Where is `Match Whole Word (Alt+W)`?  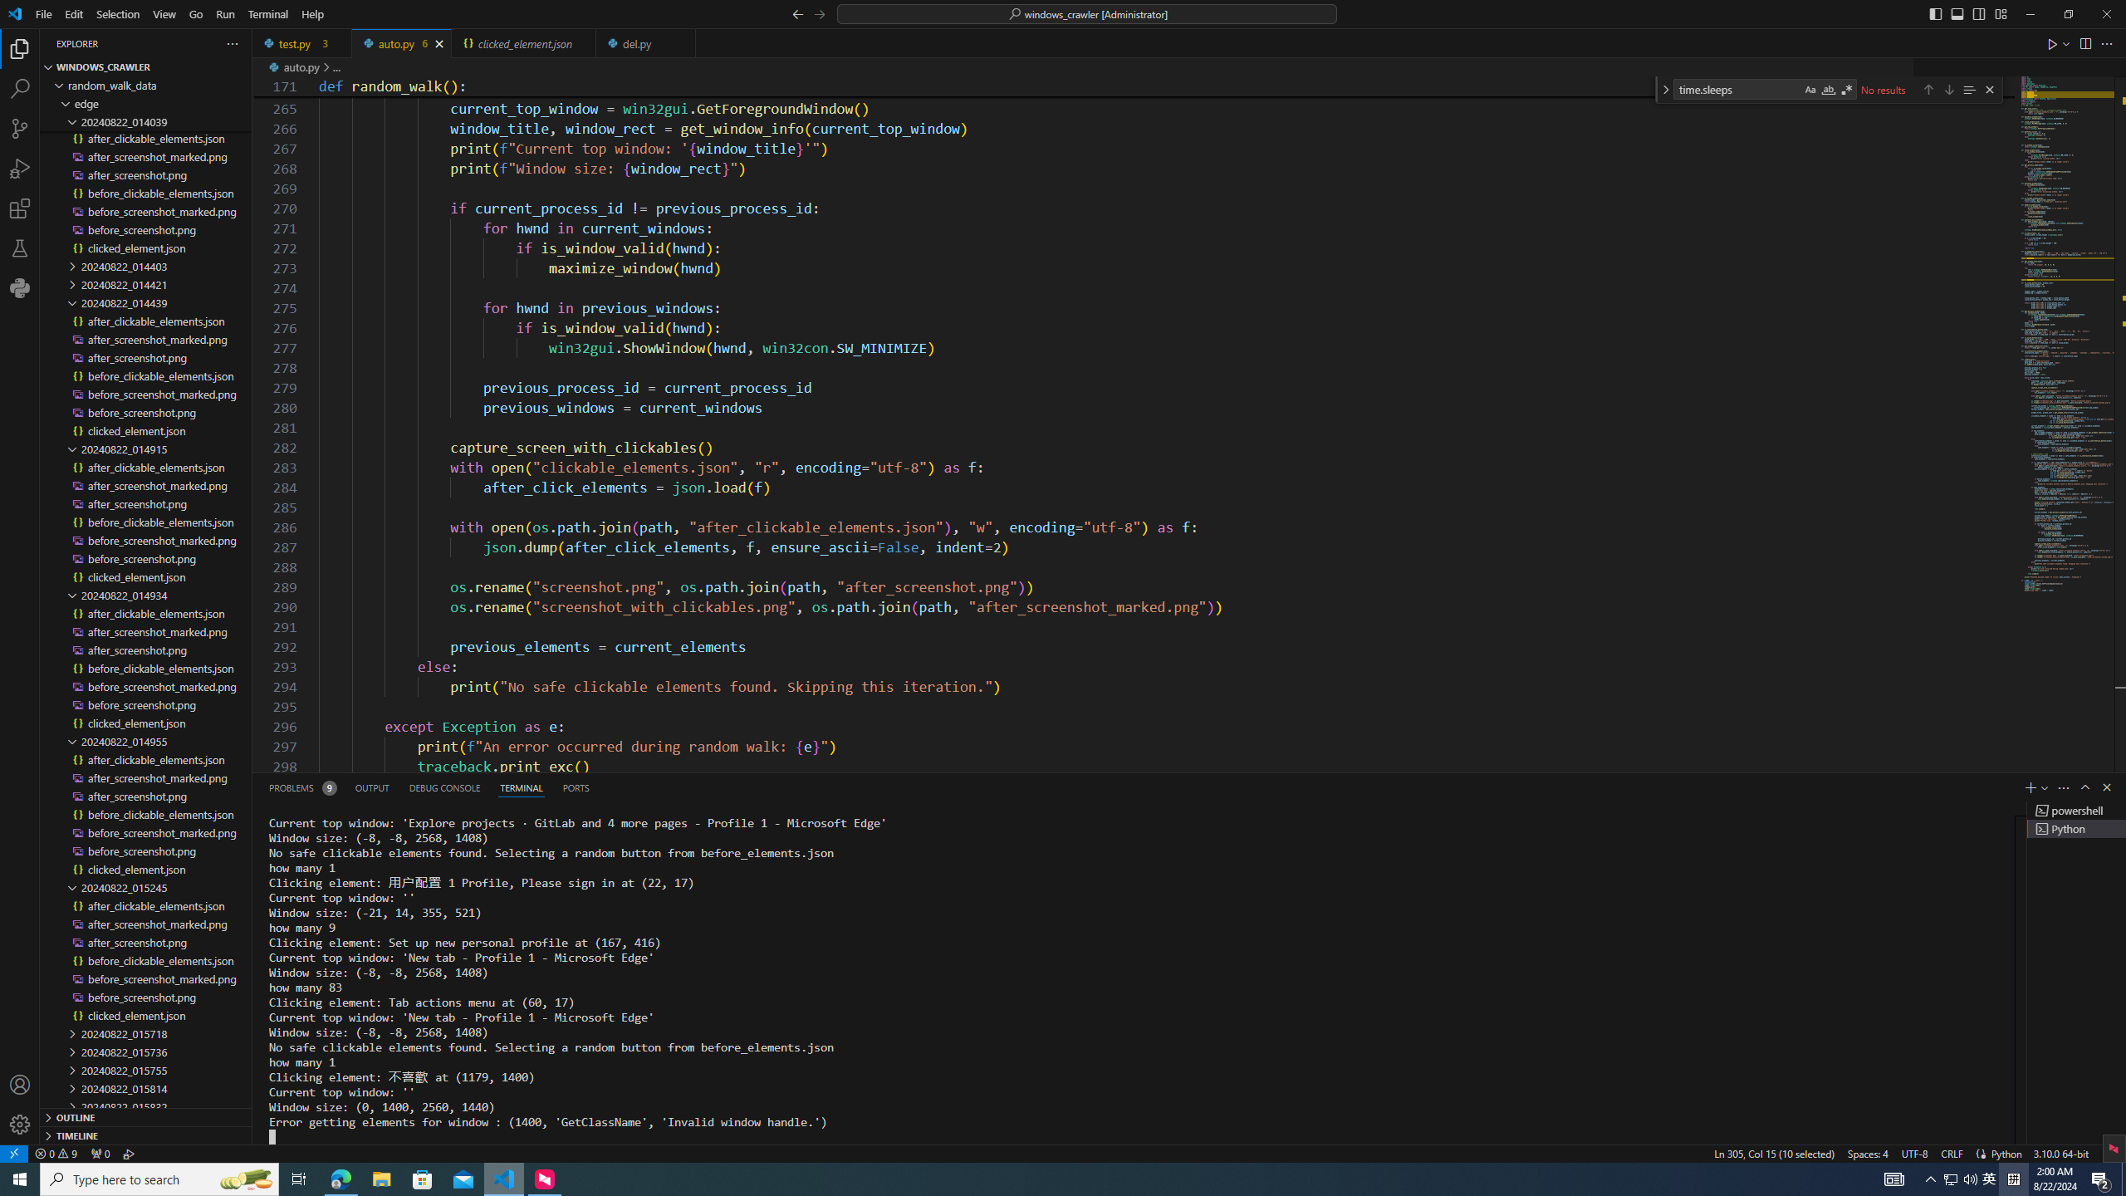
Match Whole Word (Alt+W) is located at coordinates (1828, 90).